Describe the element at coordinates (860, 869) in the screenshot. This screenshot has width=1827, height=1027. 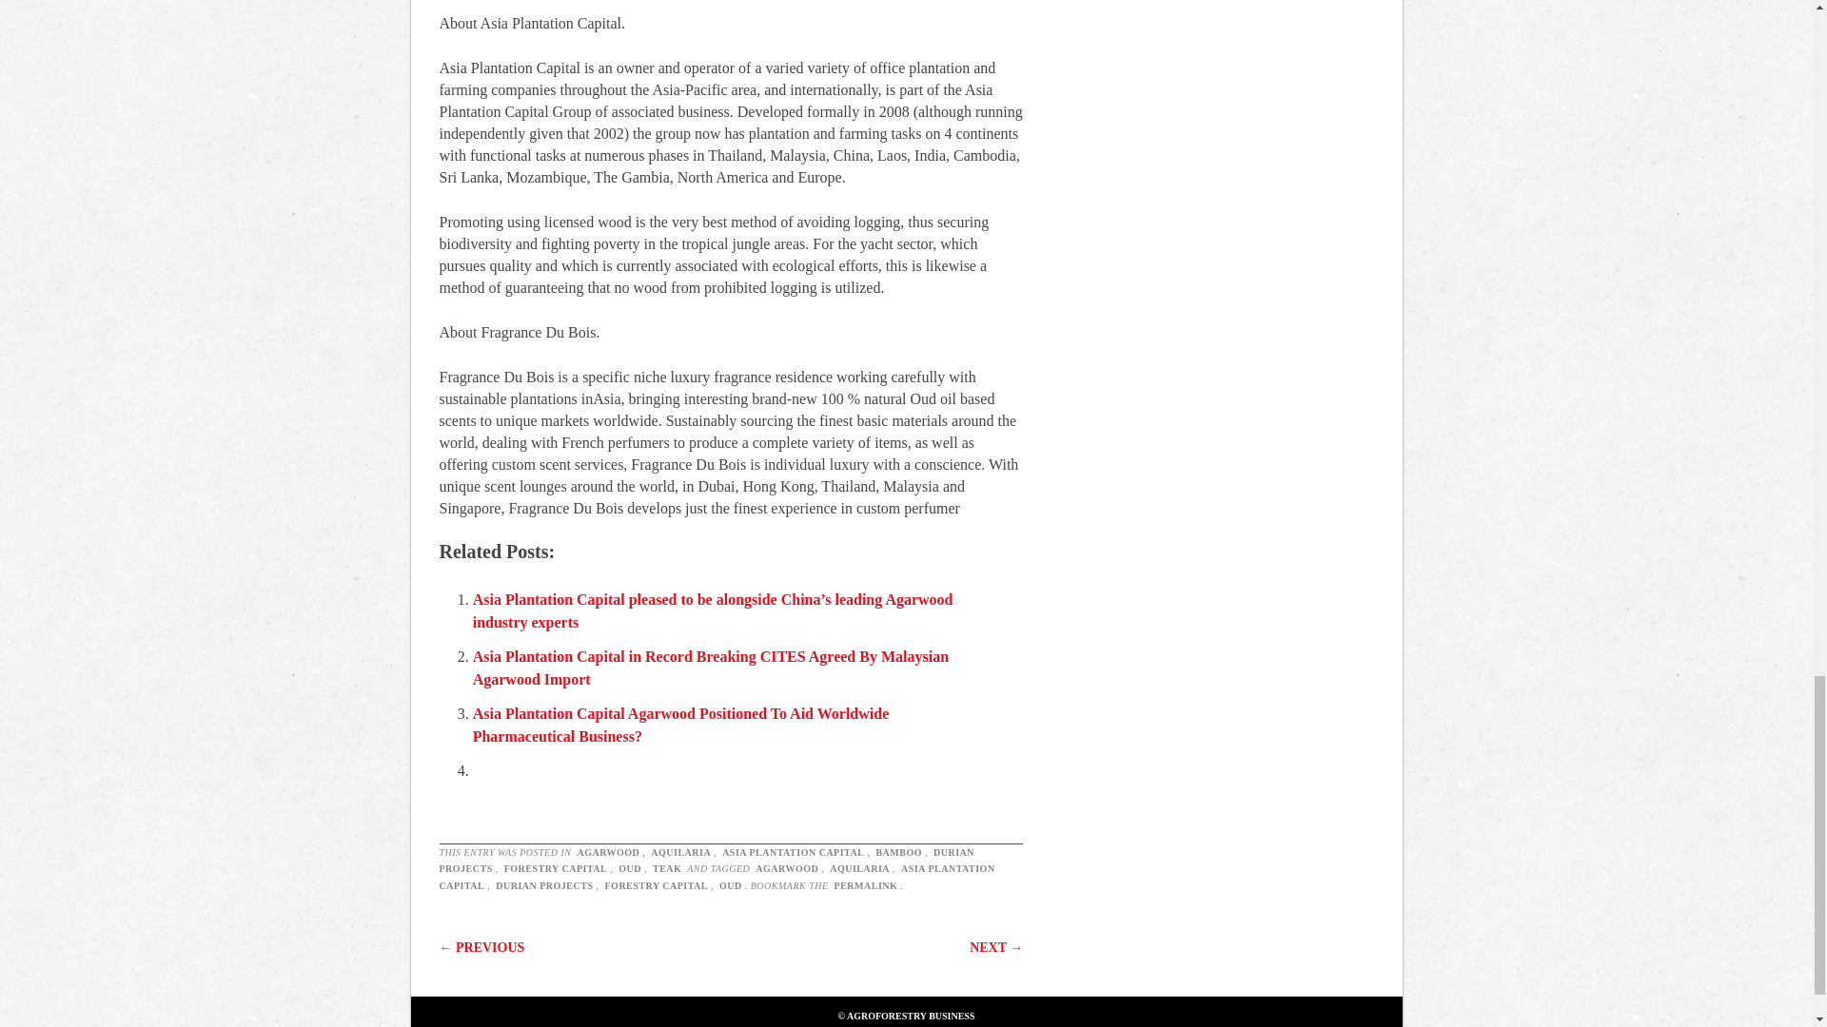
I see `AQUILARIA` at that location.